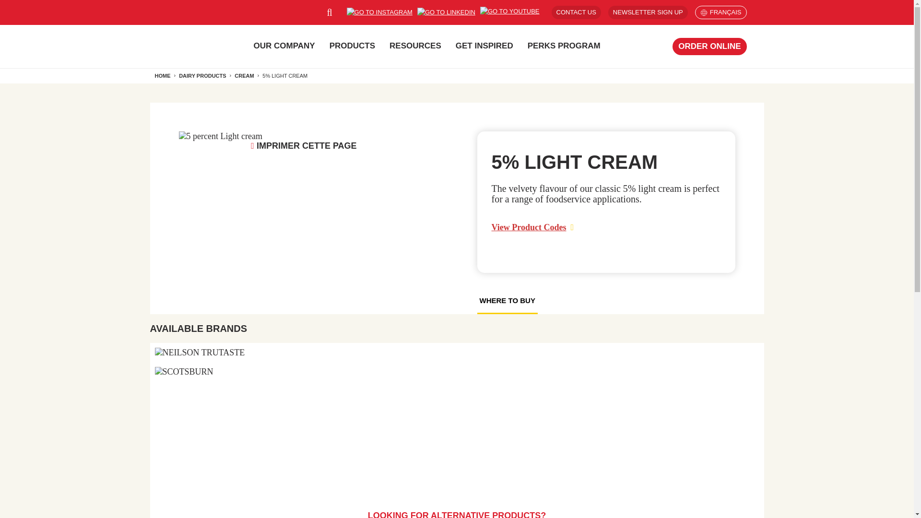 The height and width of the screenshot is (518, 921). What do you see at coordinates (415, 46) in the screenshot?
I see `RESOURCES` at bounding box center [415, 46].